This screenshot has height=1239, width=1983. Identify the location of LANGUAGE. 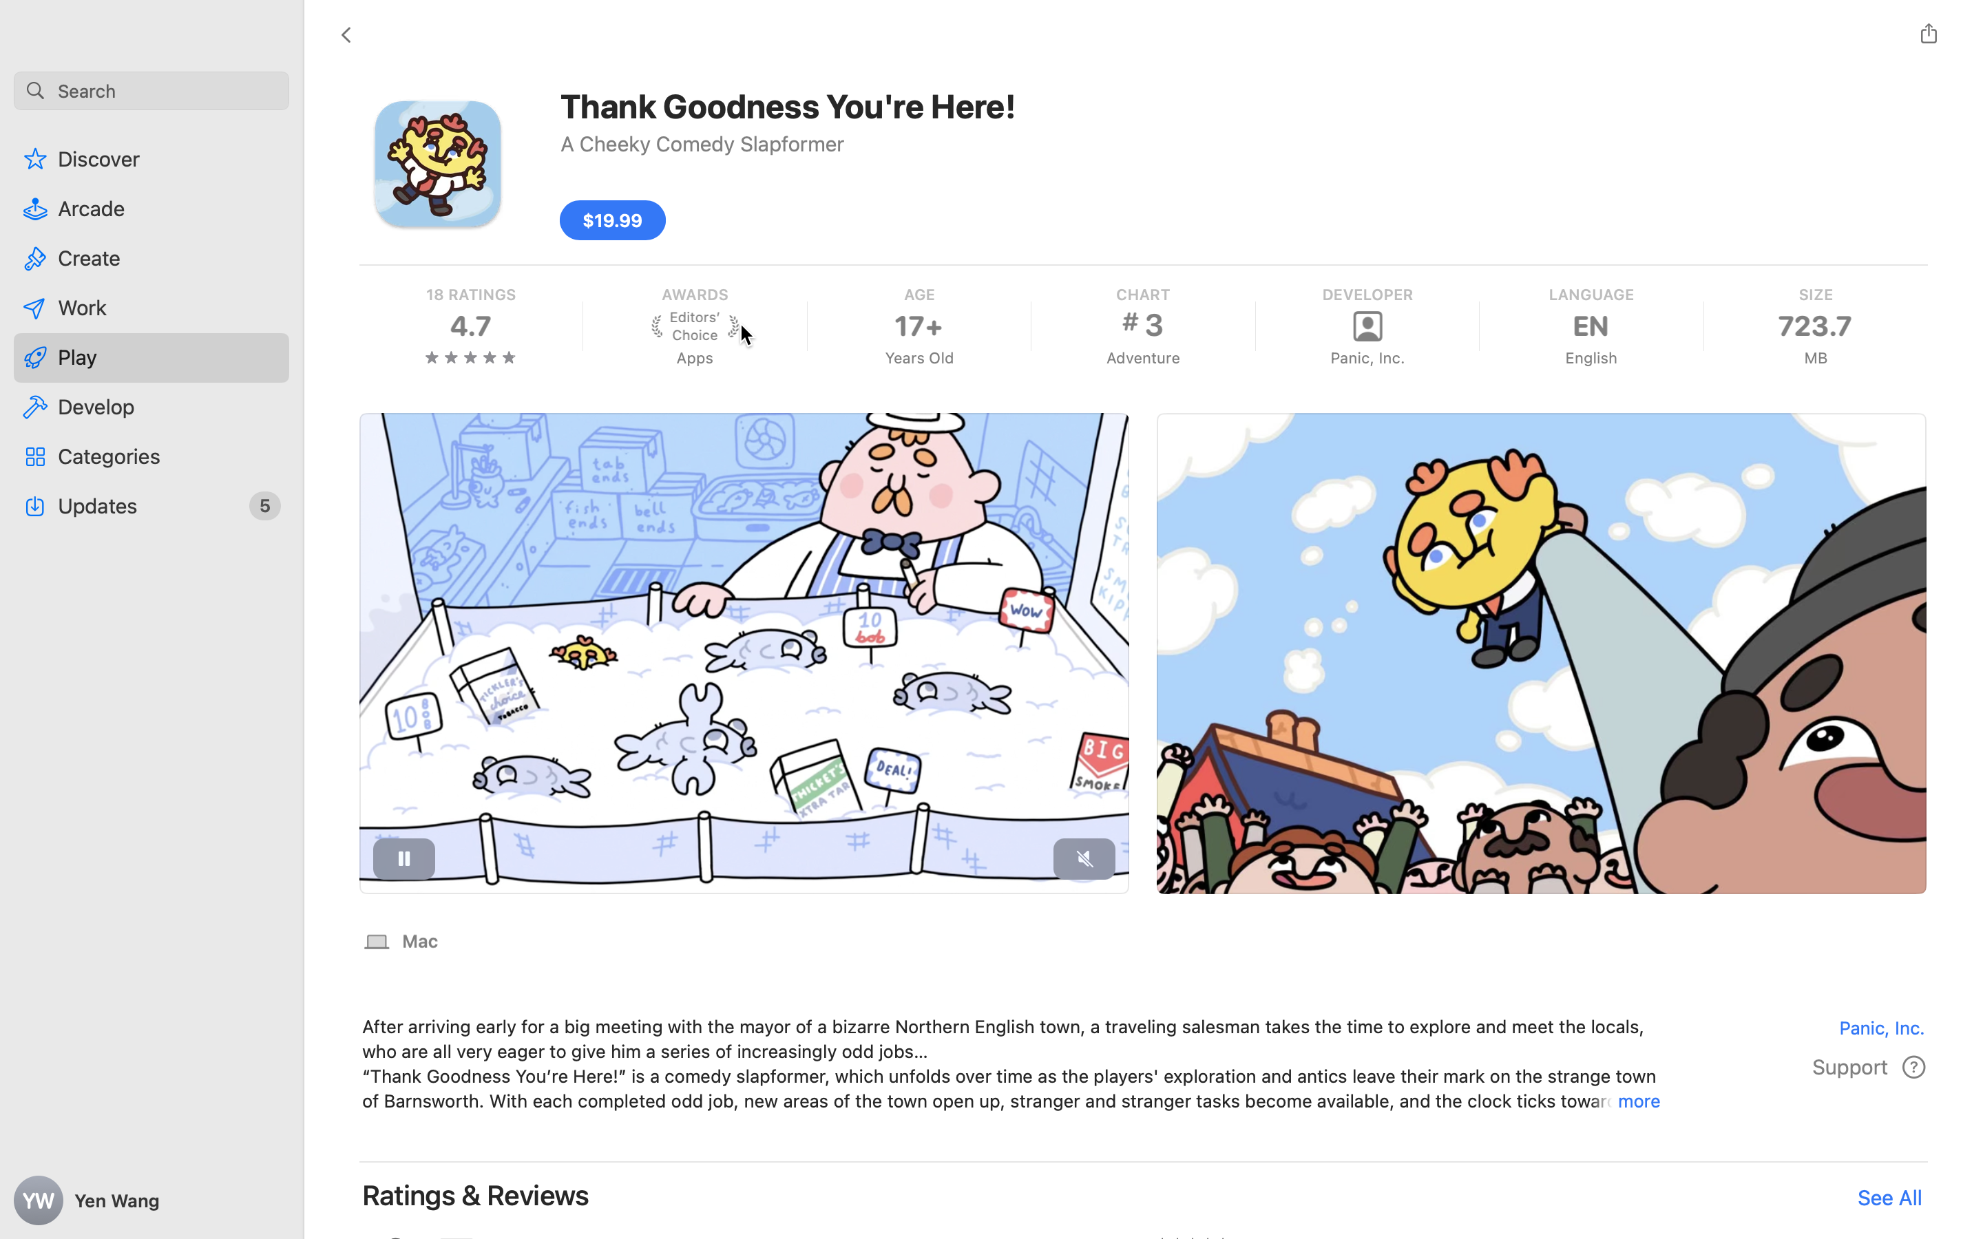
(1591, 295).